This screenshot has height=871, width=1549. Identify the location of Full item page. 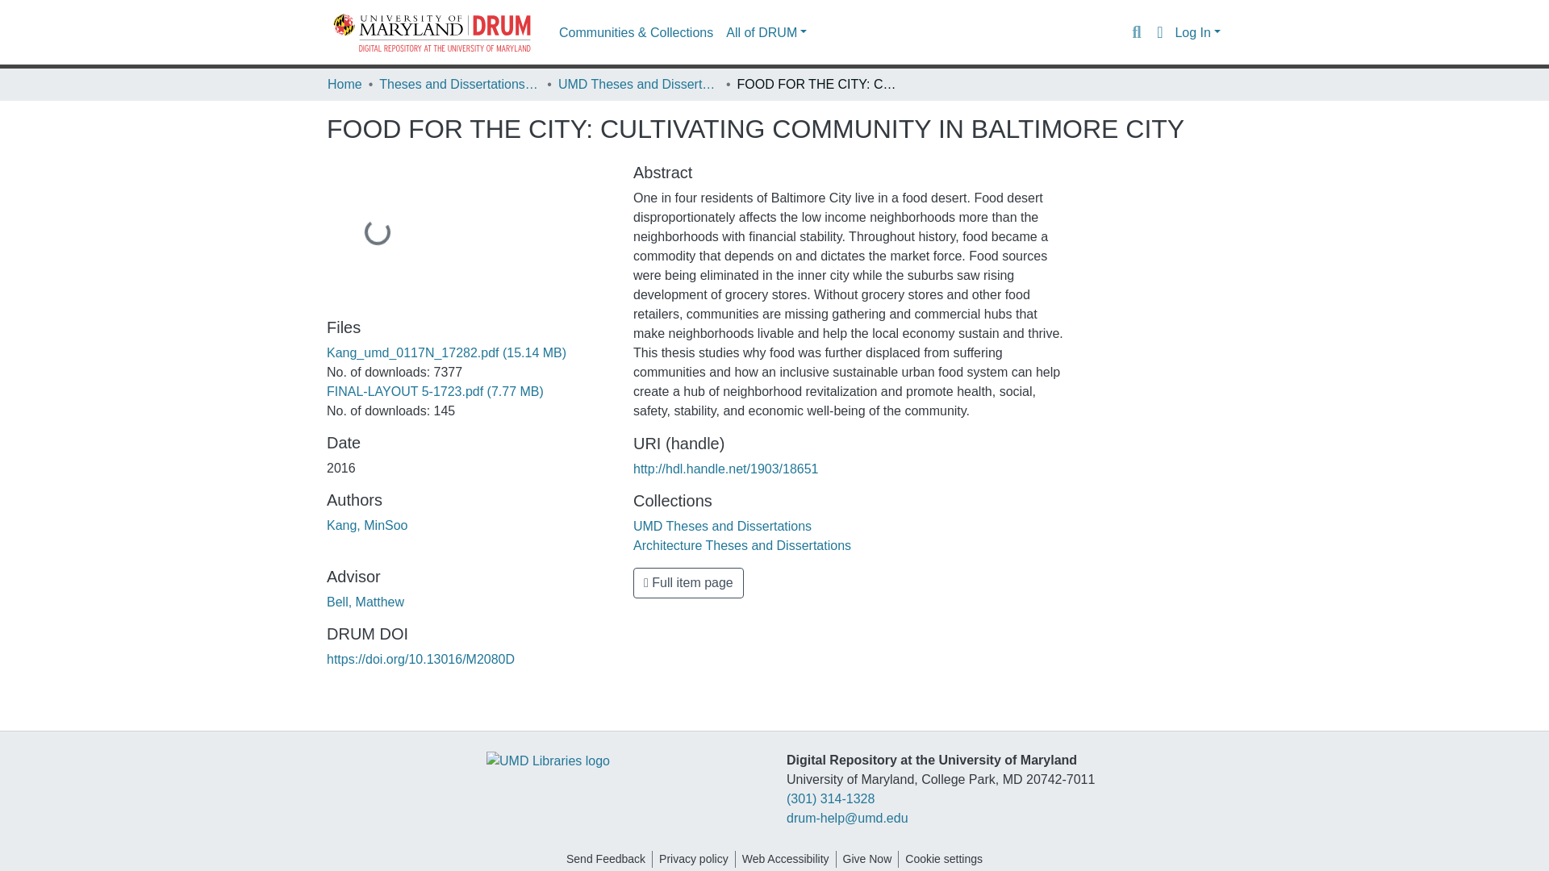
(688, 582).